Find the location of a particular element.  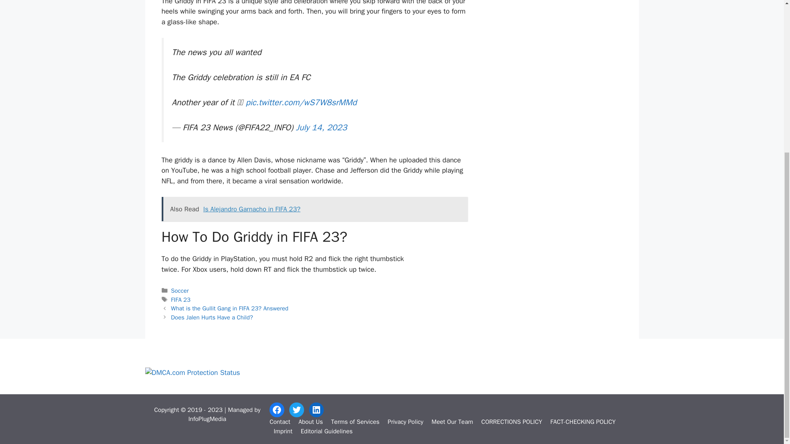

FACT-CHECKING POLICY is located at coordinates (583, 422).